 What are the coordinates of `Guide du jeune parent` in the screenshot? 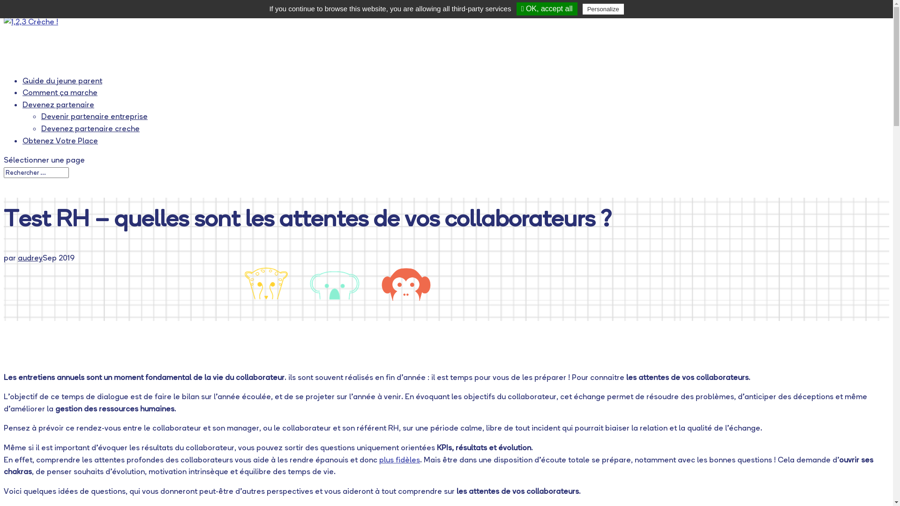 It's located at (62, 85).